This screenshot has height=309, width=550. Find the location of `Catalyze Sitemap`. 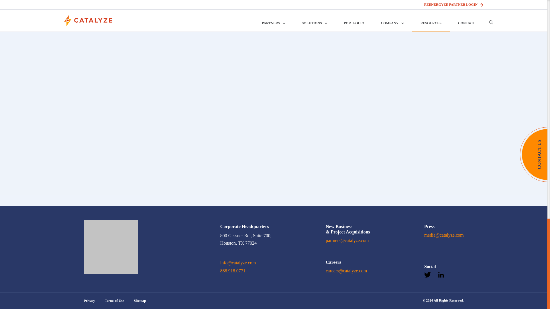

Catalyze Sitemap is located at coordinates (140, 301).